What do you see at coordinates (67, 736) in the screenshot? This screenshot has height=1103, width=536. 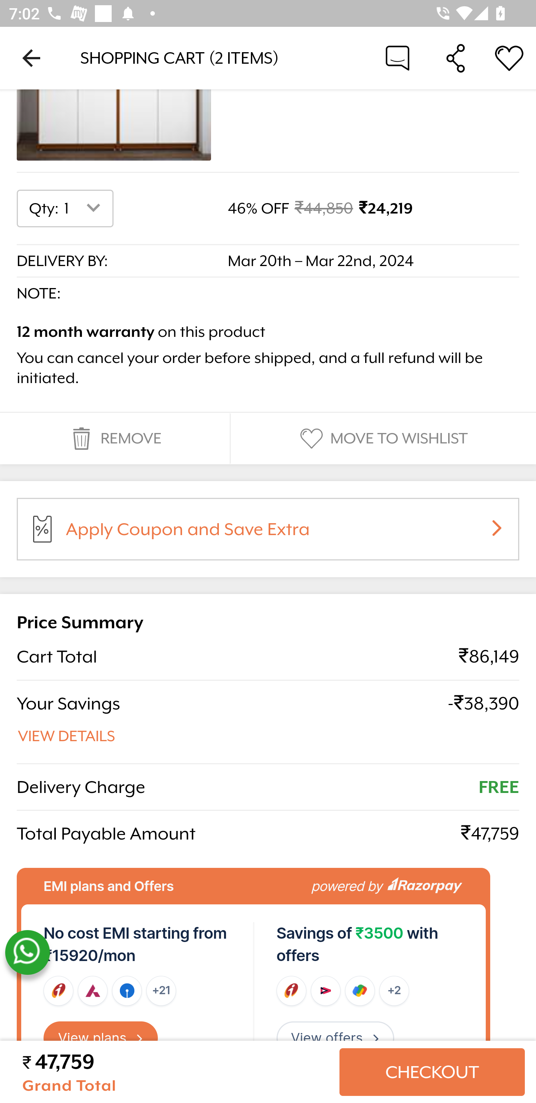 I see `VIEW DETAILS` at bounding box center [67, 736].